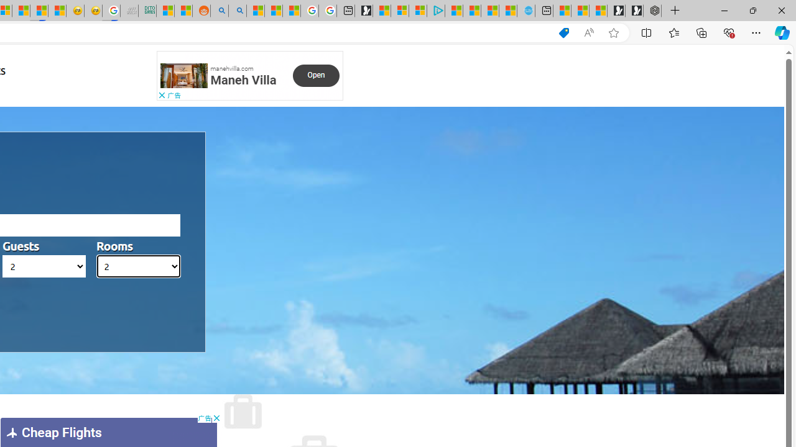  Describe the element at coordinates (231, 68) in the screenshot. I see `manehvilla.com` at that location.